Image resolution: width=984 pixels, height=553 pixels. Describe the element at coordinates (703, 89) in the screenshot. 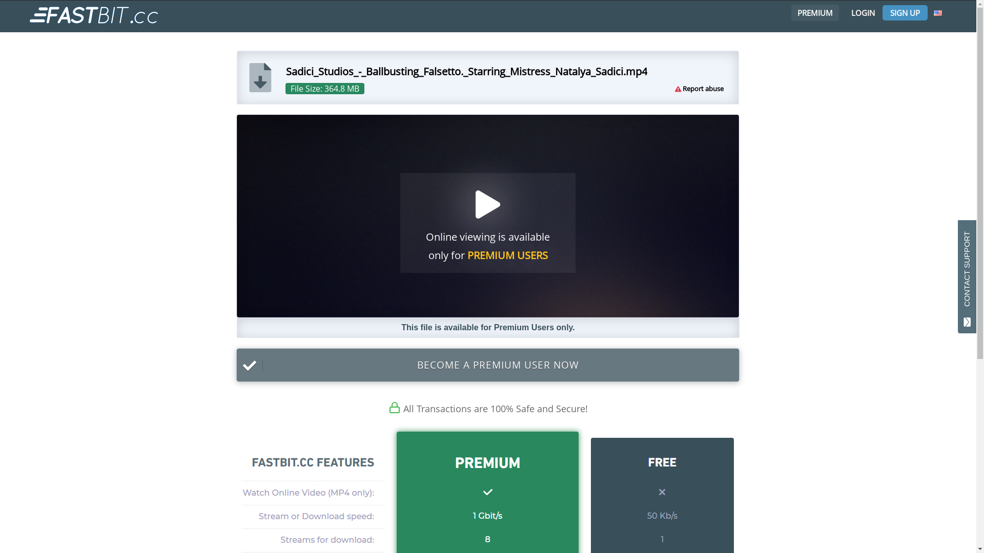

I see `Report abuse` at that location.